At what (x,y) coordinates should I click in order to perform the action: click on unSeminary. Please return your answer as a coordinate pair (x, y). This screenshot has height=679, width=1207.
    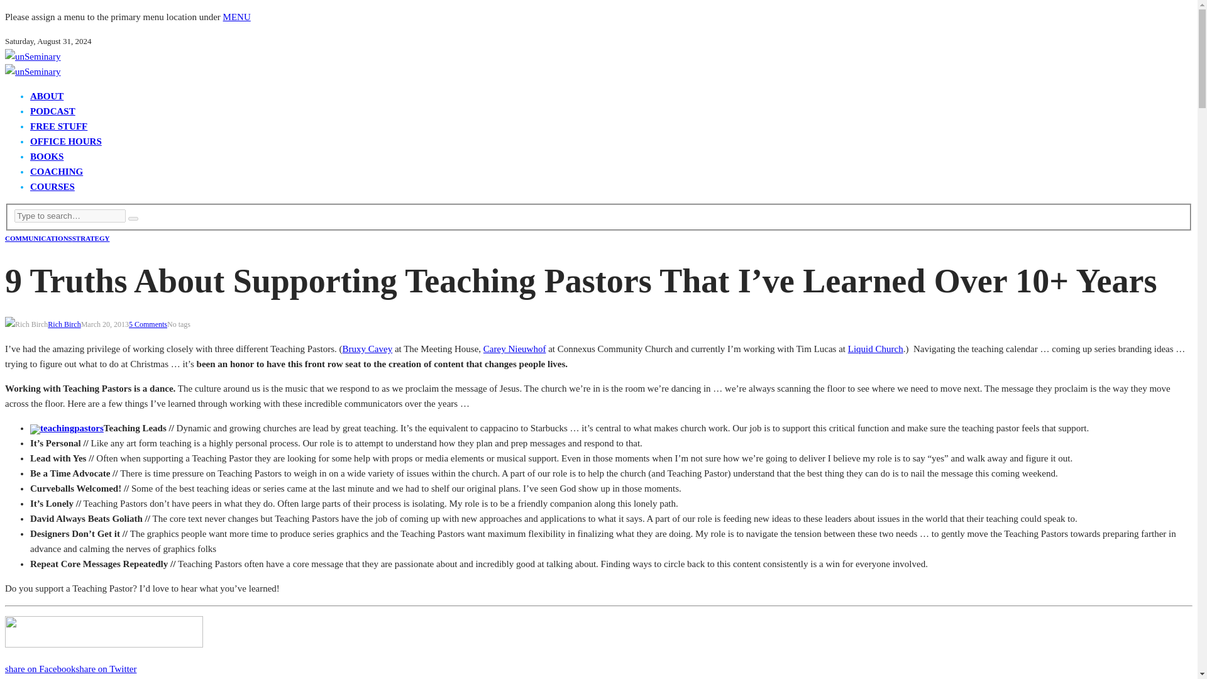
    Looking at the image, I should click on (33, 72).